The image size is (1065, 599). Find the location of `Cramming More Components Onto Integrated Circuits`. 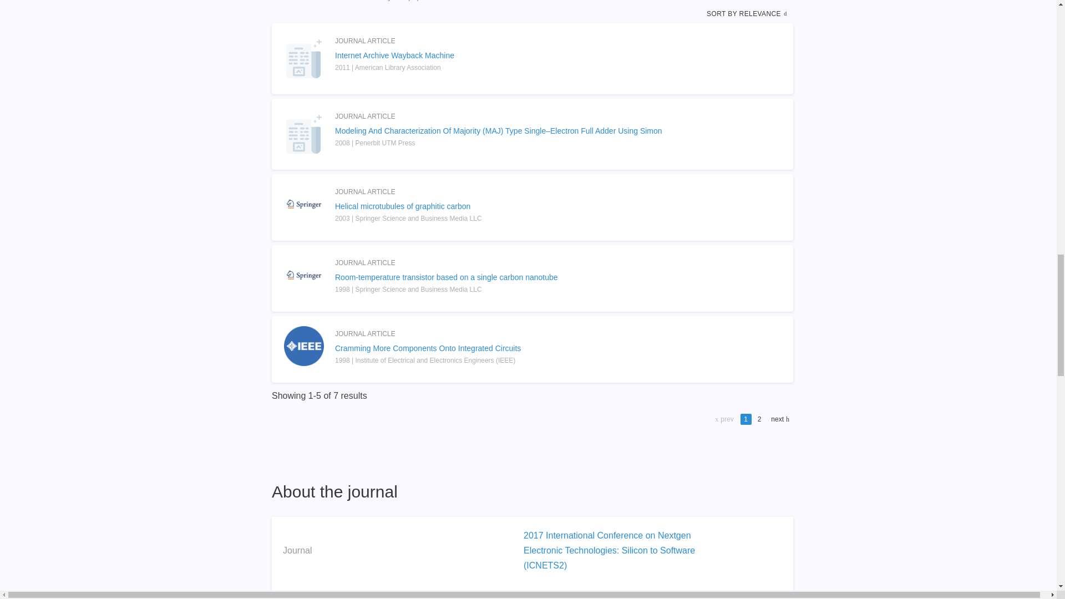

Cramming More Components Onto Integrated Circuits is located at coordinates (532, 348).